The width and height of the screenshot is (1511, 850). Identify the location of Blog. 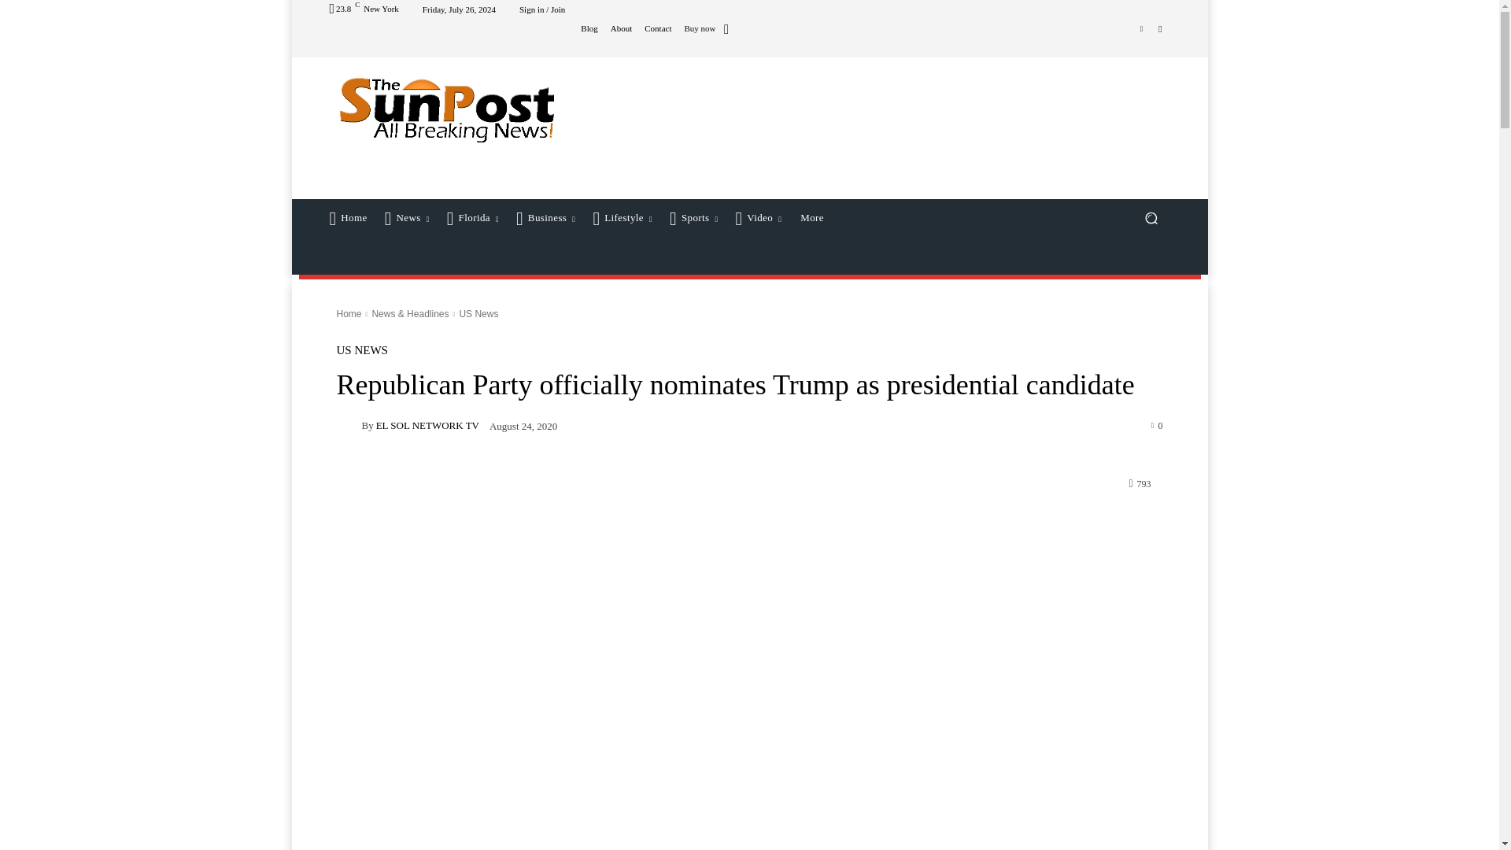
(589, 28).